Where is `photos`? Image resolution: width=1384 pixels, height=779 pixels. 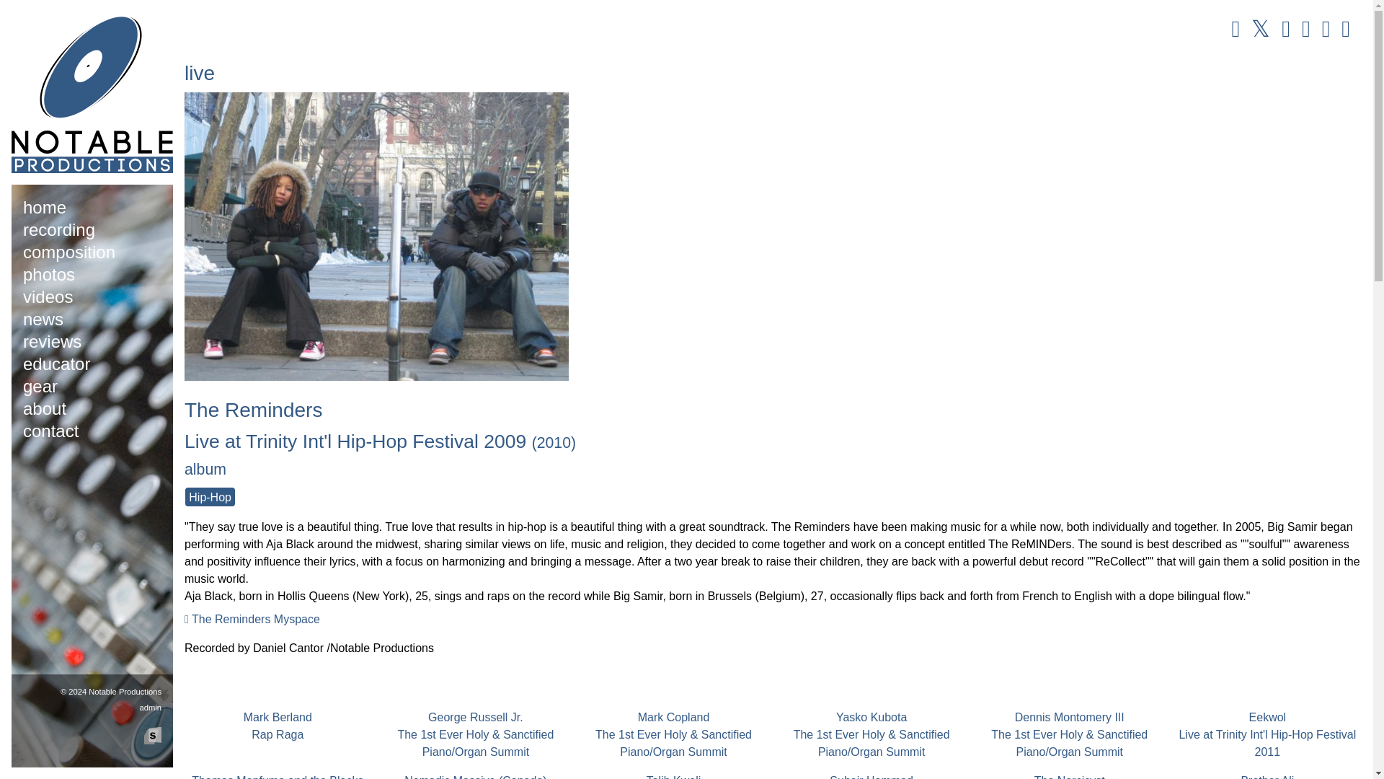
photos is located at coordinates (45, 410).